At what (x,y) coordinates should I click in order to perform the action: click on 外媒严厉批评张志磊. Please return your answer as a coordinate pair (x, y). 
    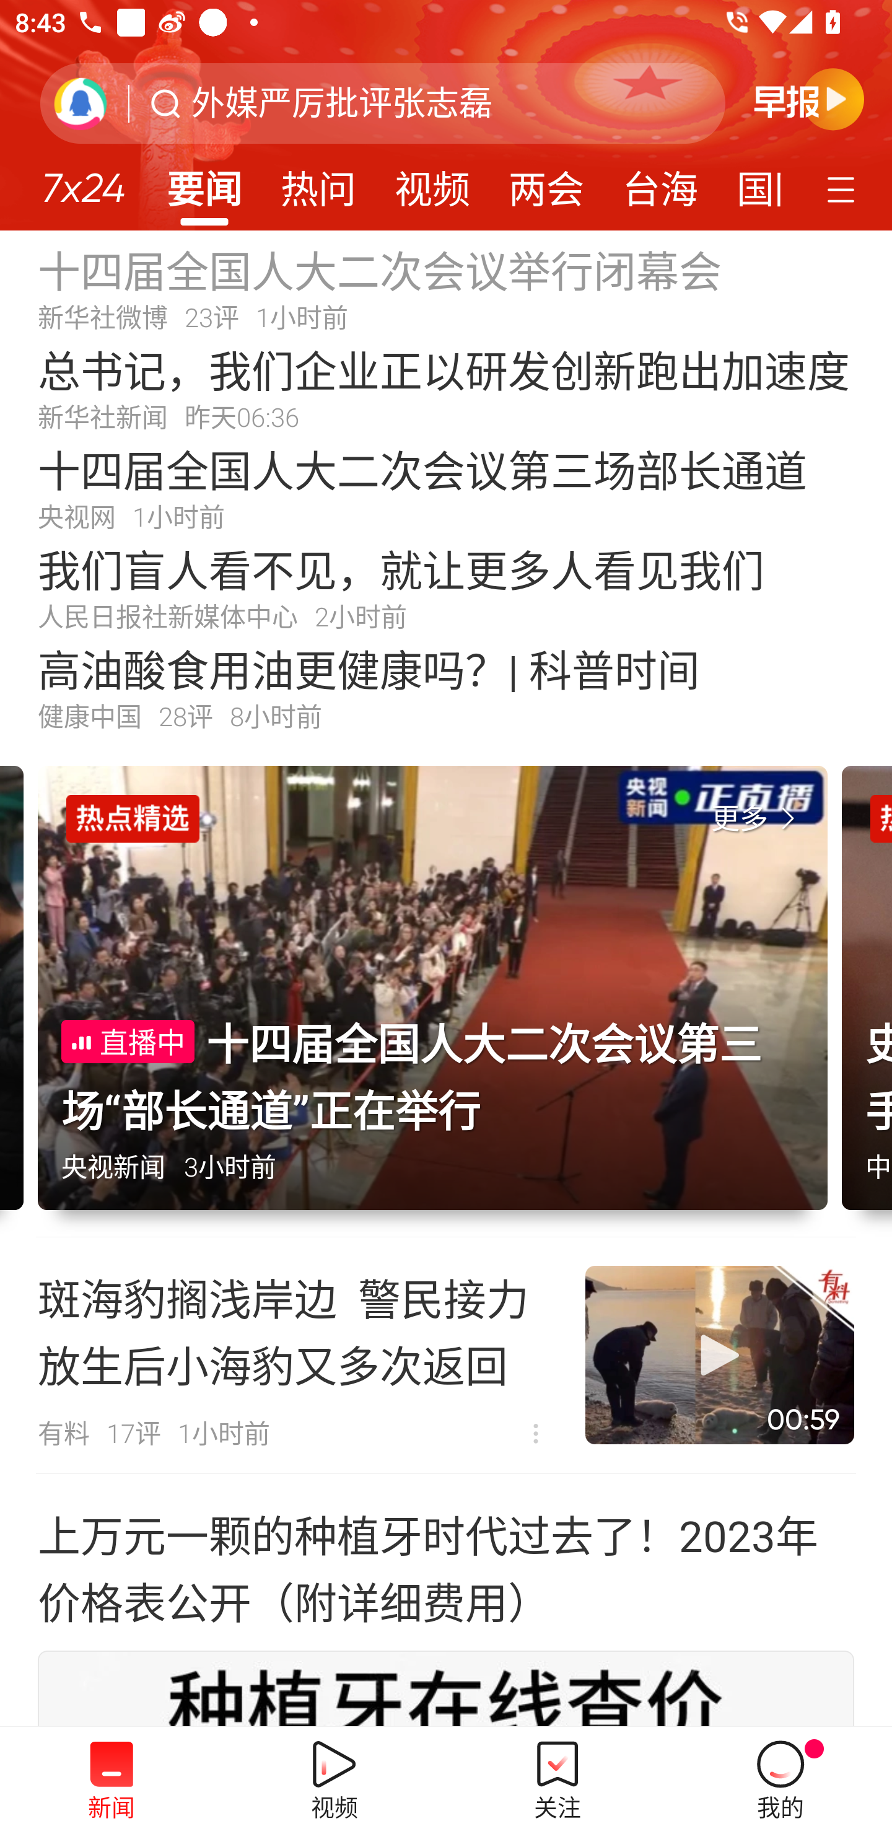
    Looking at the image, I should click on (342, 103).